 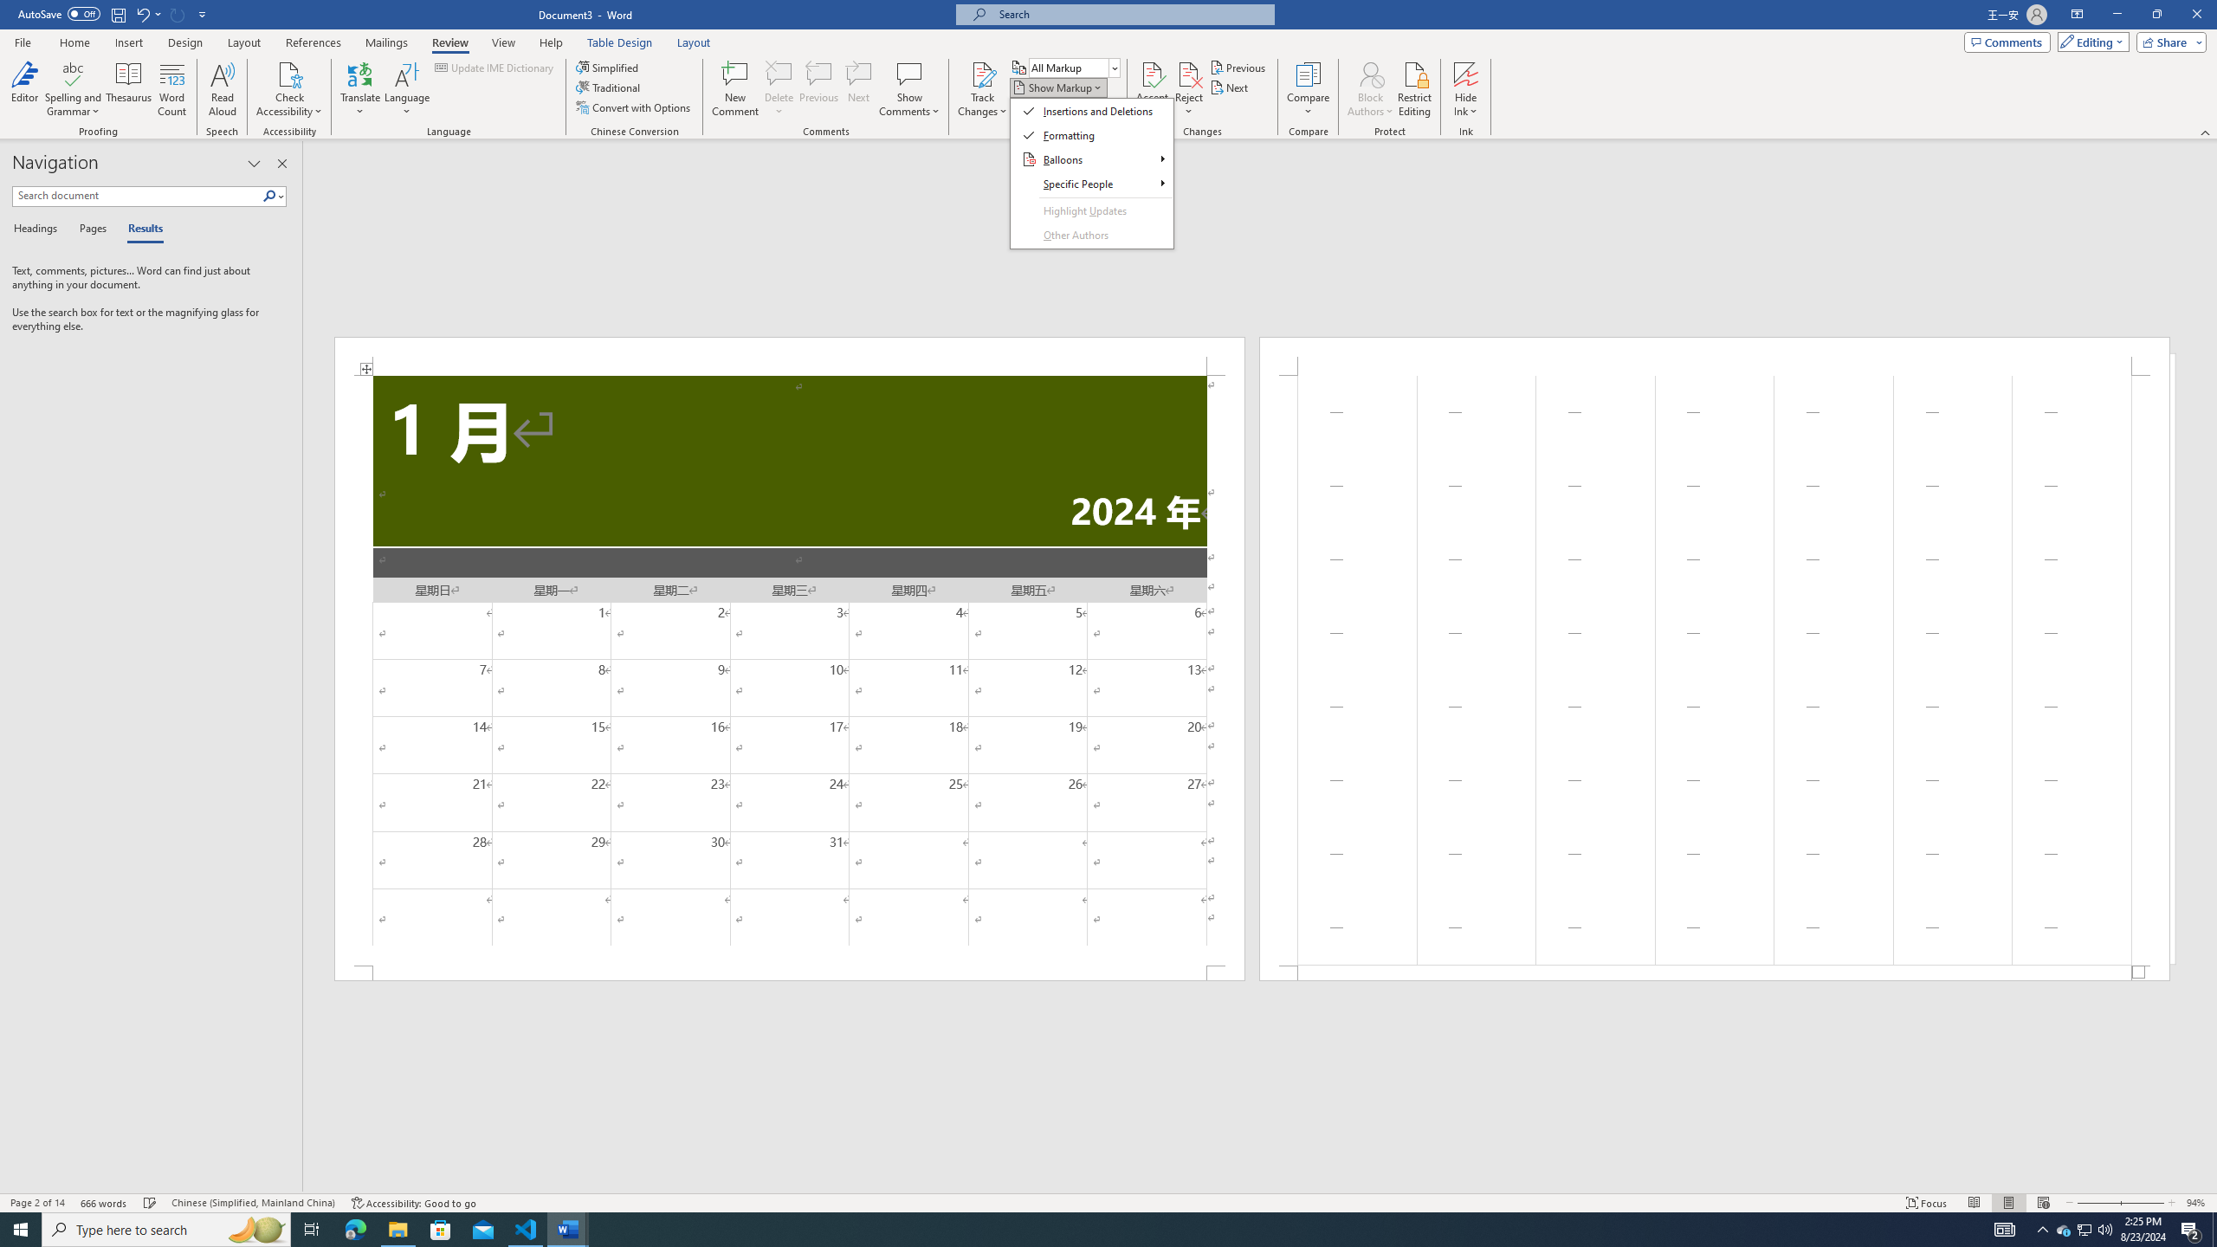 I want to click on Word Count, so click(x=173, y=89).